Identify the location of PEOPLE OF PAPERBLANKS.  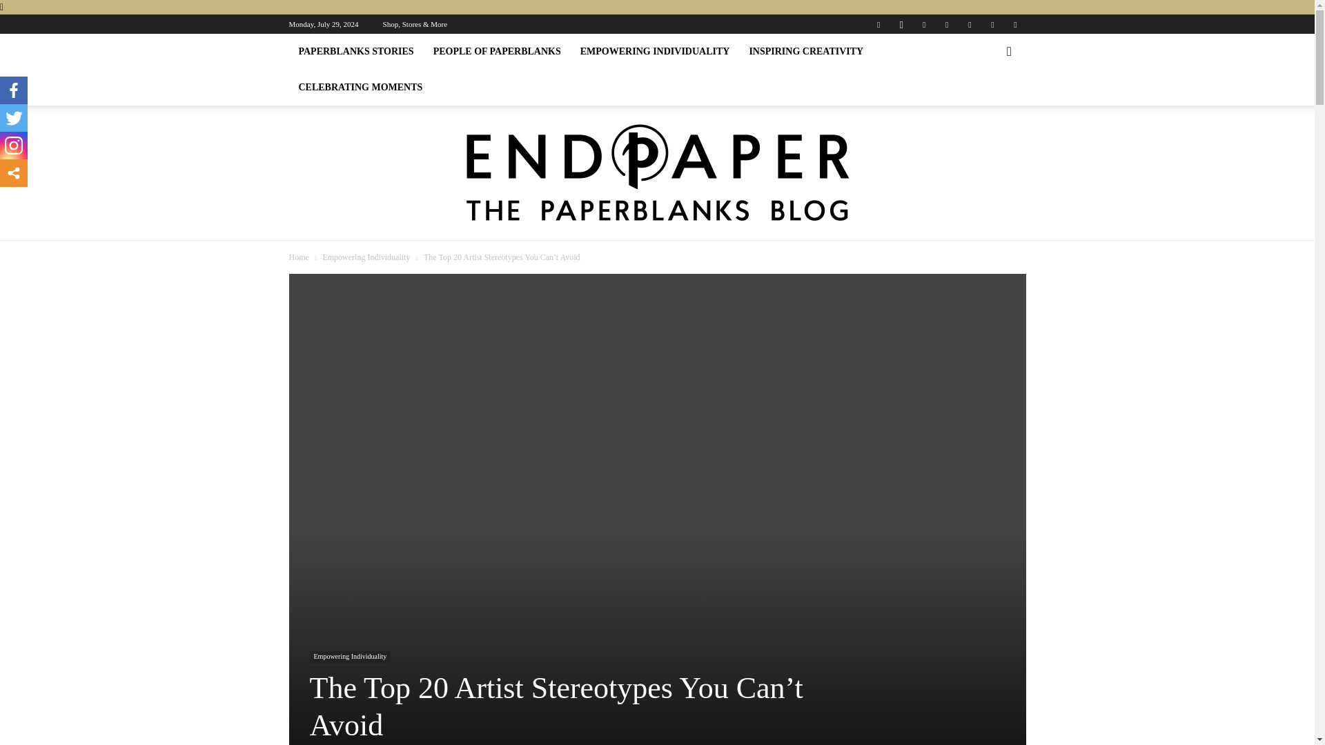
(497, 51).